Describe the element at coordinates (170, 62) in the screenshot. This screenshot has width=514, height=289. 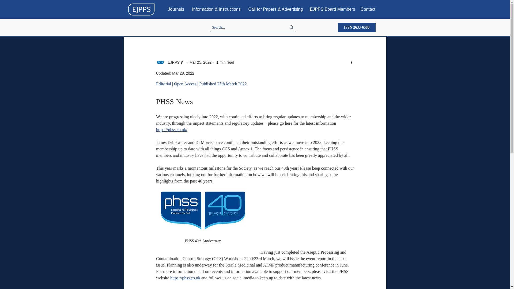
I see `EJPPS` at that location.